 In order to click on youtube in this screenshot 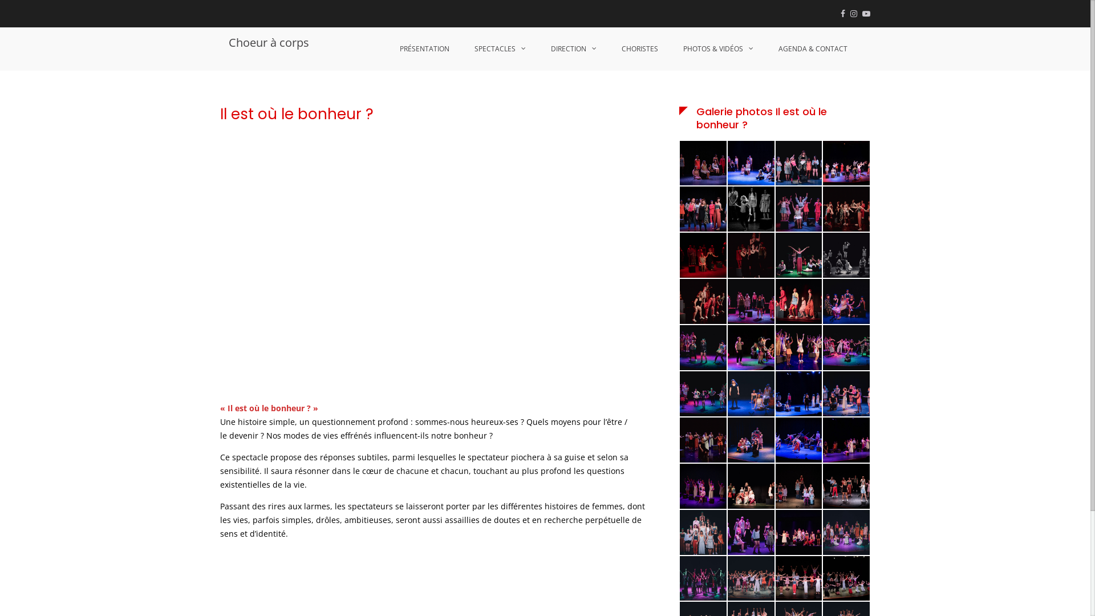, I will do `click(866, 14)`.